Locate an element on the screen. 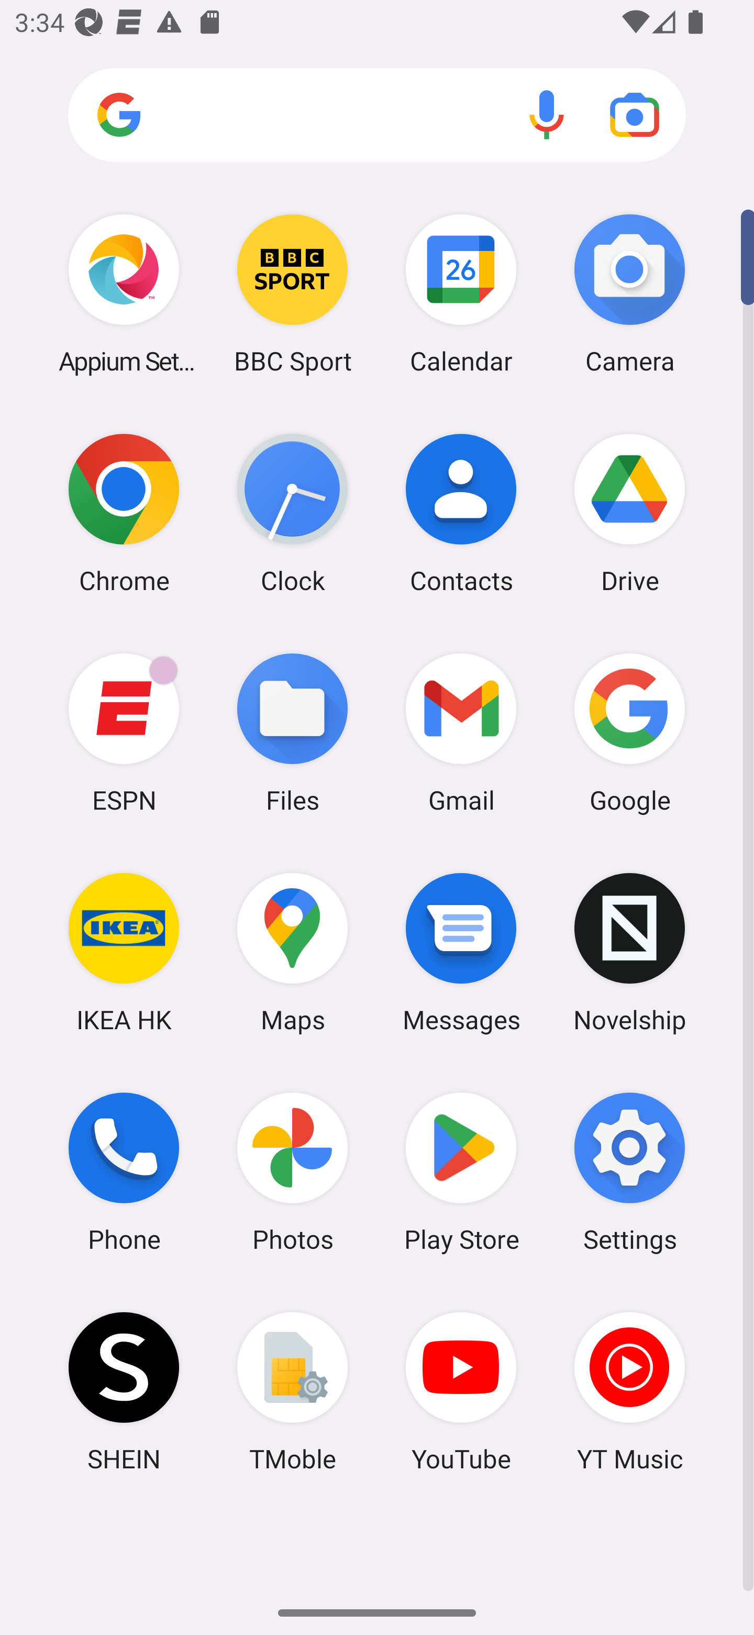  Phone is located at coordinates (124, 1172).